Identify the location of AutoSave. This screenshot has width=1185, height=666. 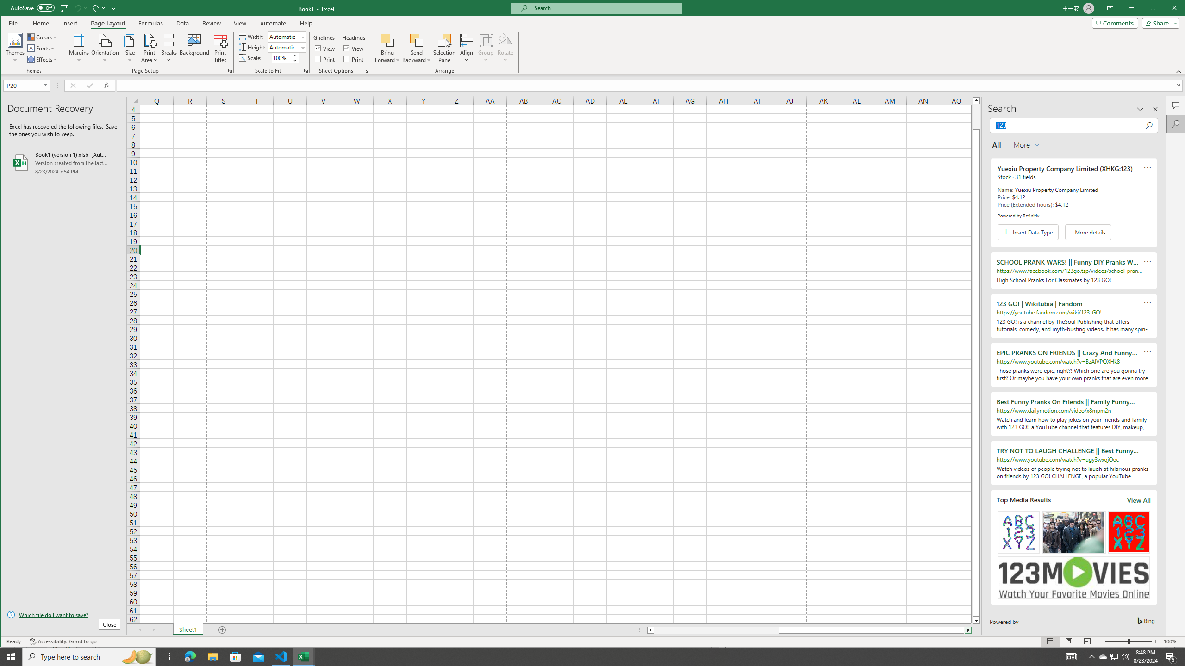
(32, 7).